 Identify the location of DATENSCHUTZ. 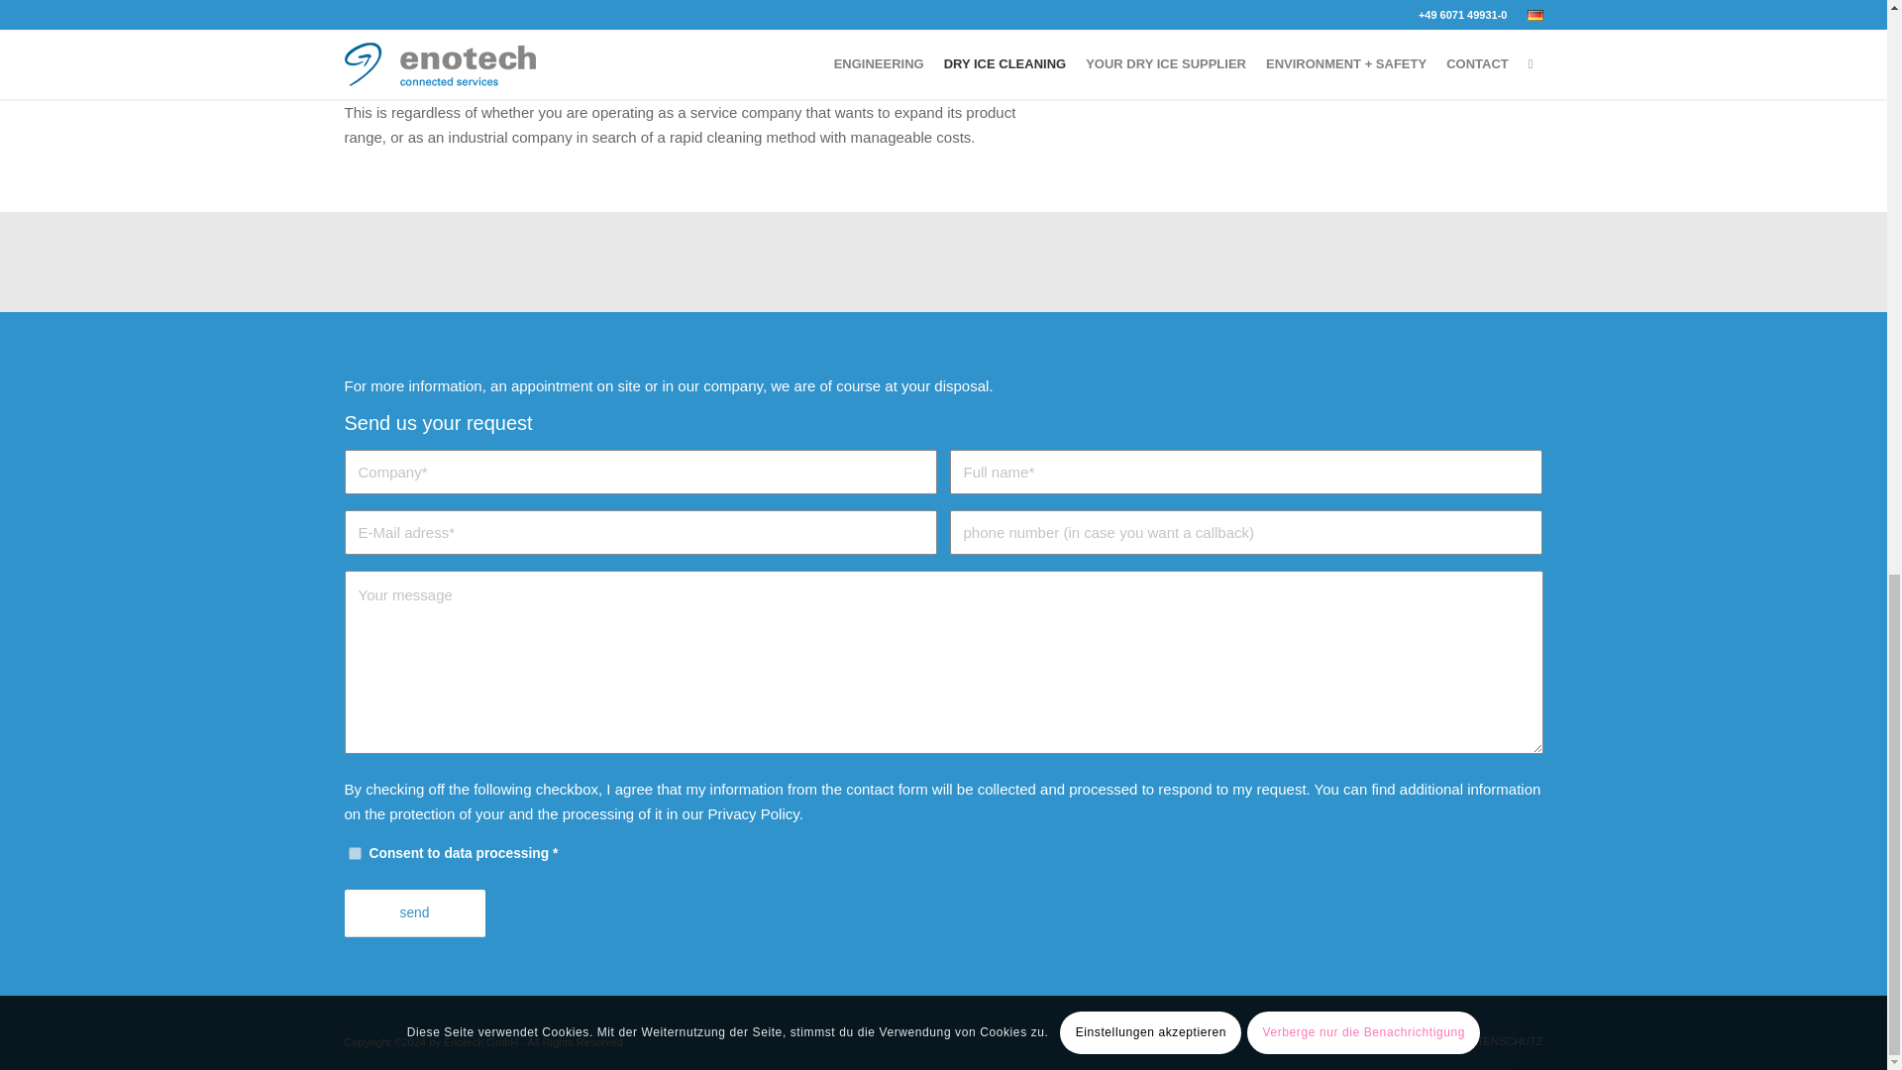
(1502, 1041).